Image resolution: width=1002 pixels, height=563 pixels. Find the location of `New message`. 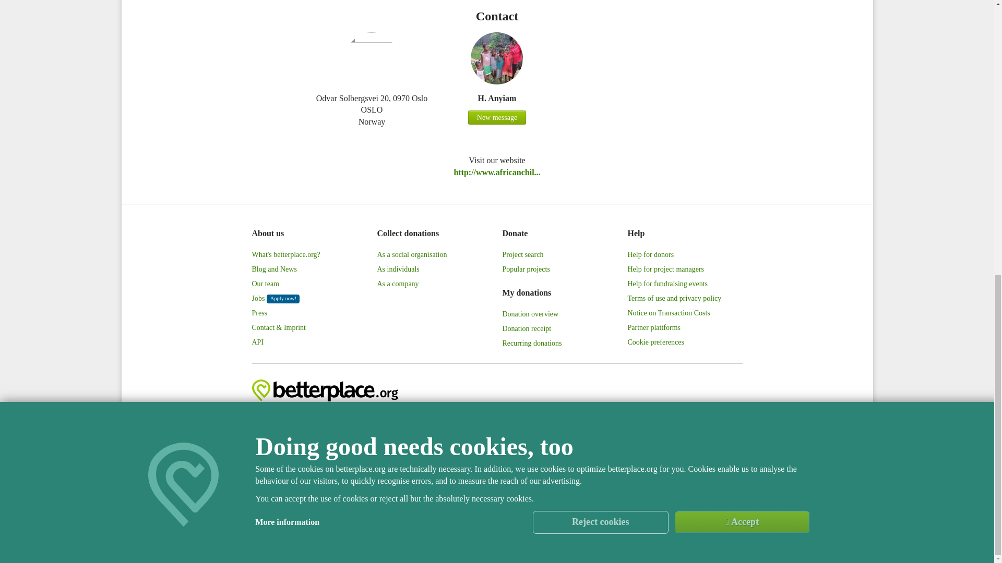

New message is located at coordinates (497, 117).